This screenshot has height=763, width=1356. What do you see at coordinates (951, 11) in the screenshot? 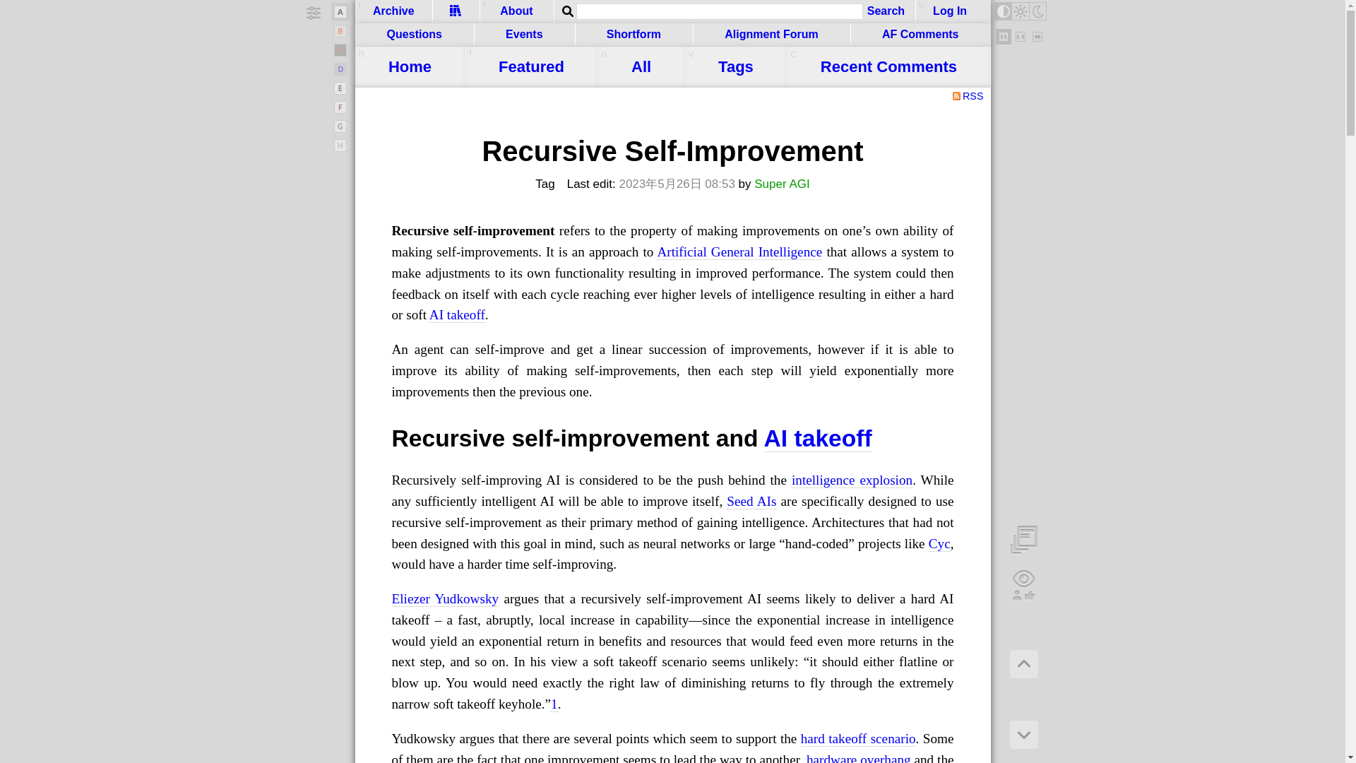
I see `Log In` at bounding box center [951, 11].